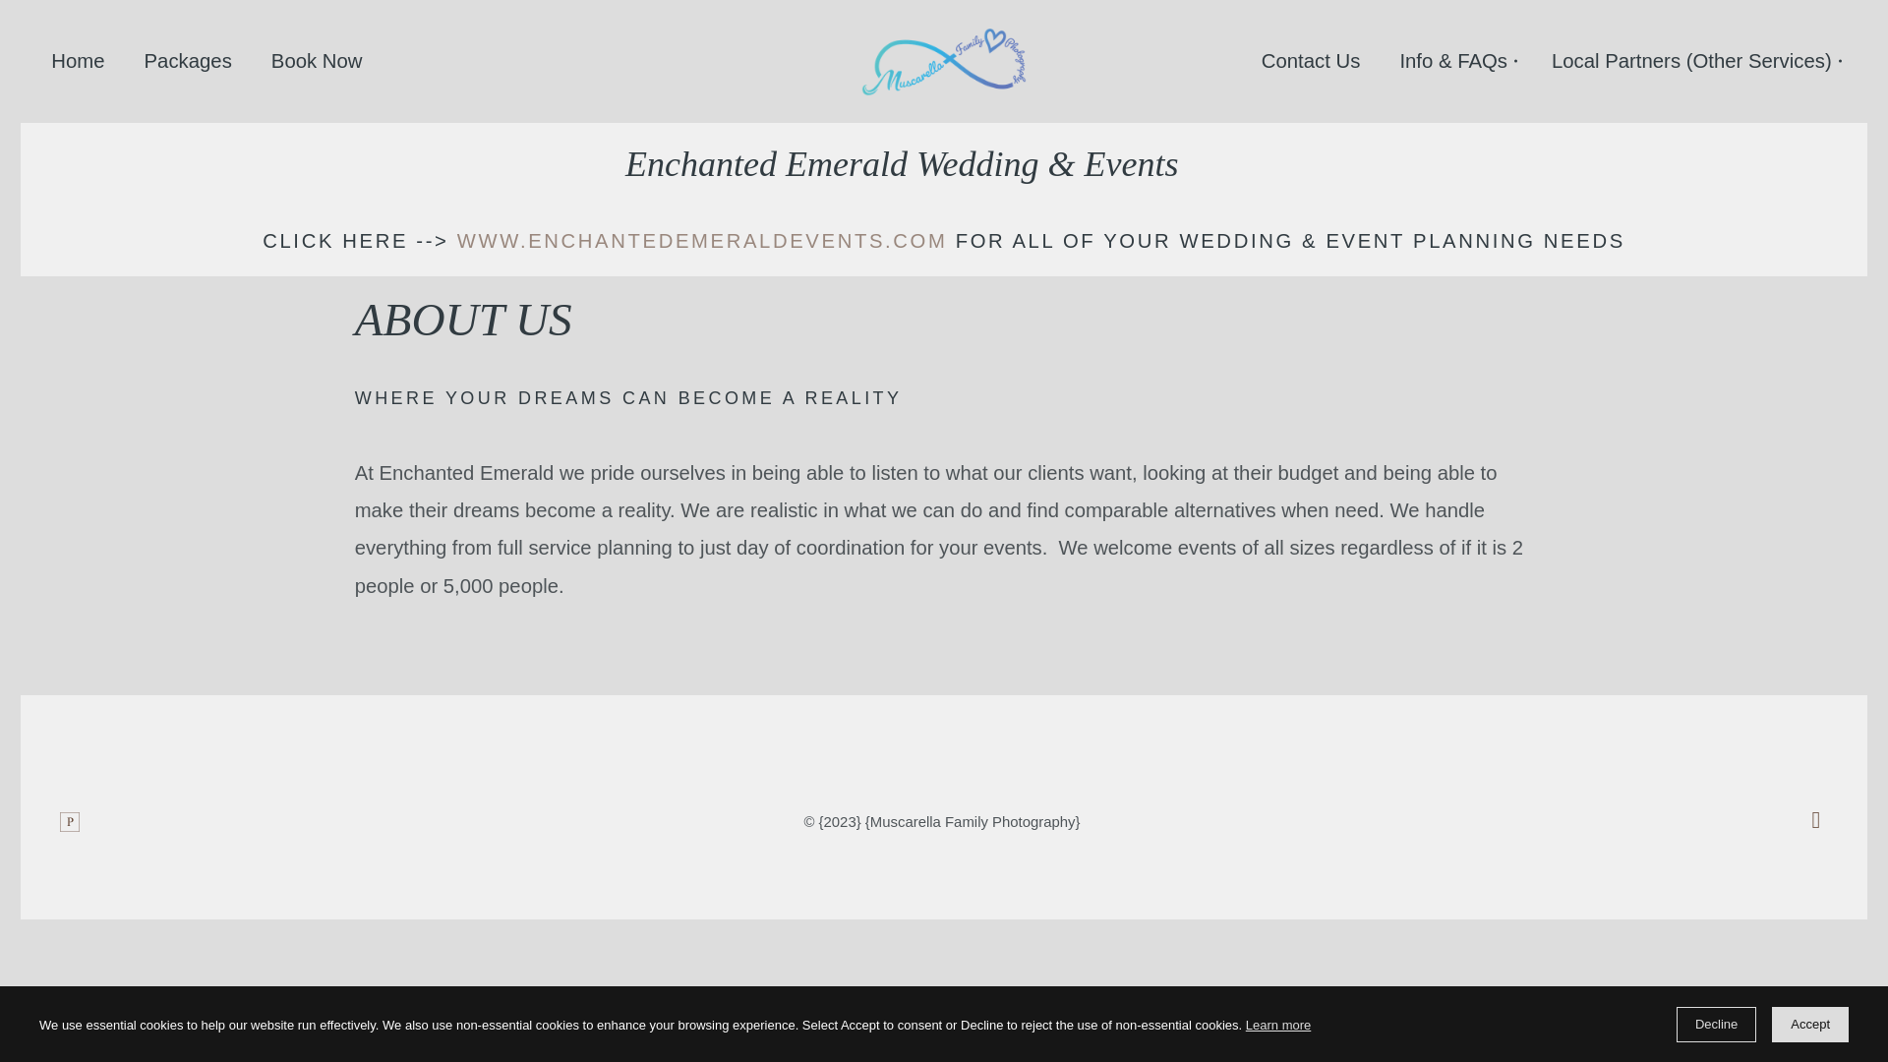 The width and height of the screenshot is (1888, 1062). I want to click on Book Now, so click(317, 61).